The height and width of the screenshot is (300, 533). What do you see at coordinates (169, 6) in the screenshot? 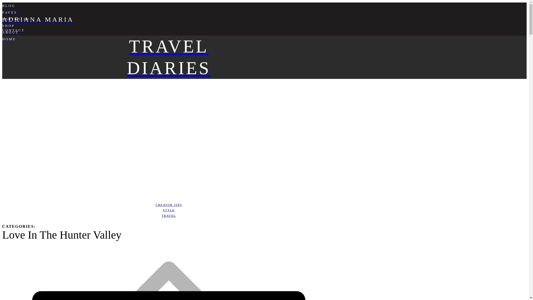
I see `BLOG` at bounding box center [169, 6].